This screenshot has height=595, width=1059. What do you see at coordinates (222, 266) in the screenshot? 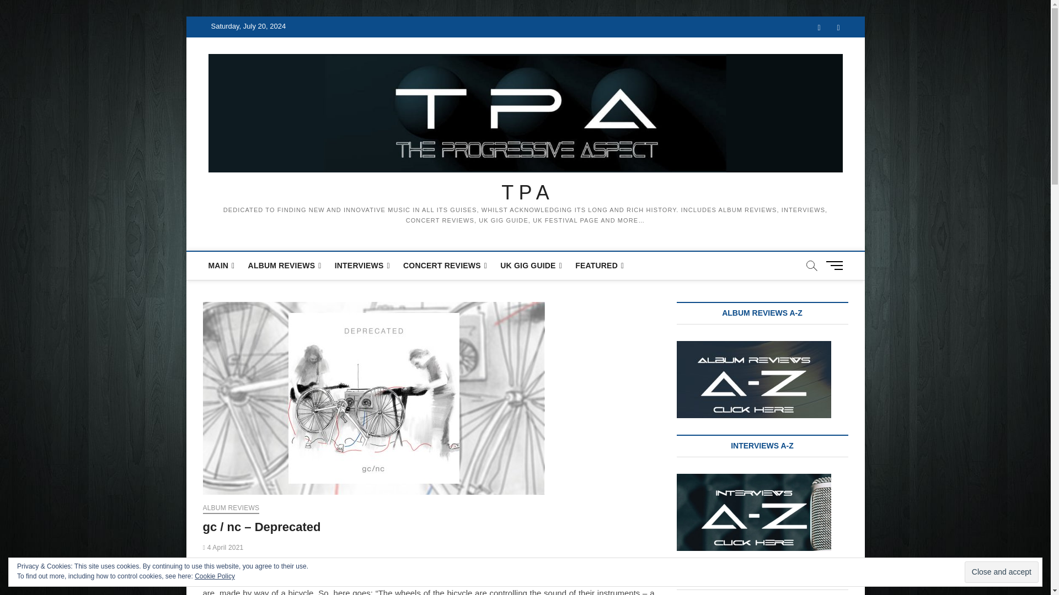
I see `MAIN` at bounding box center [222, 266].